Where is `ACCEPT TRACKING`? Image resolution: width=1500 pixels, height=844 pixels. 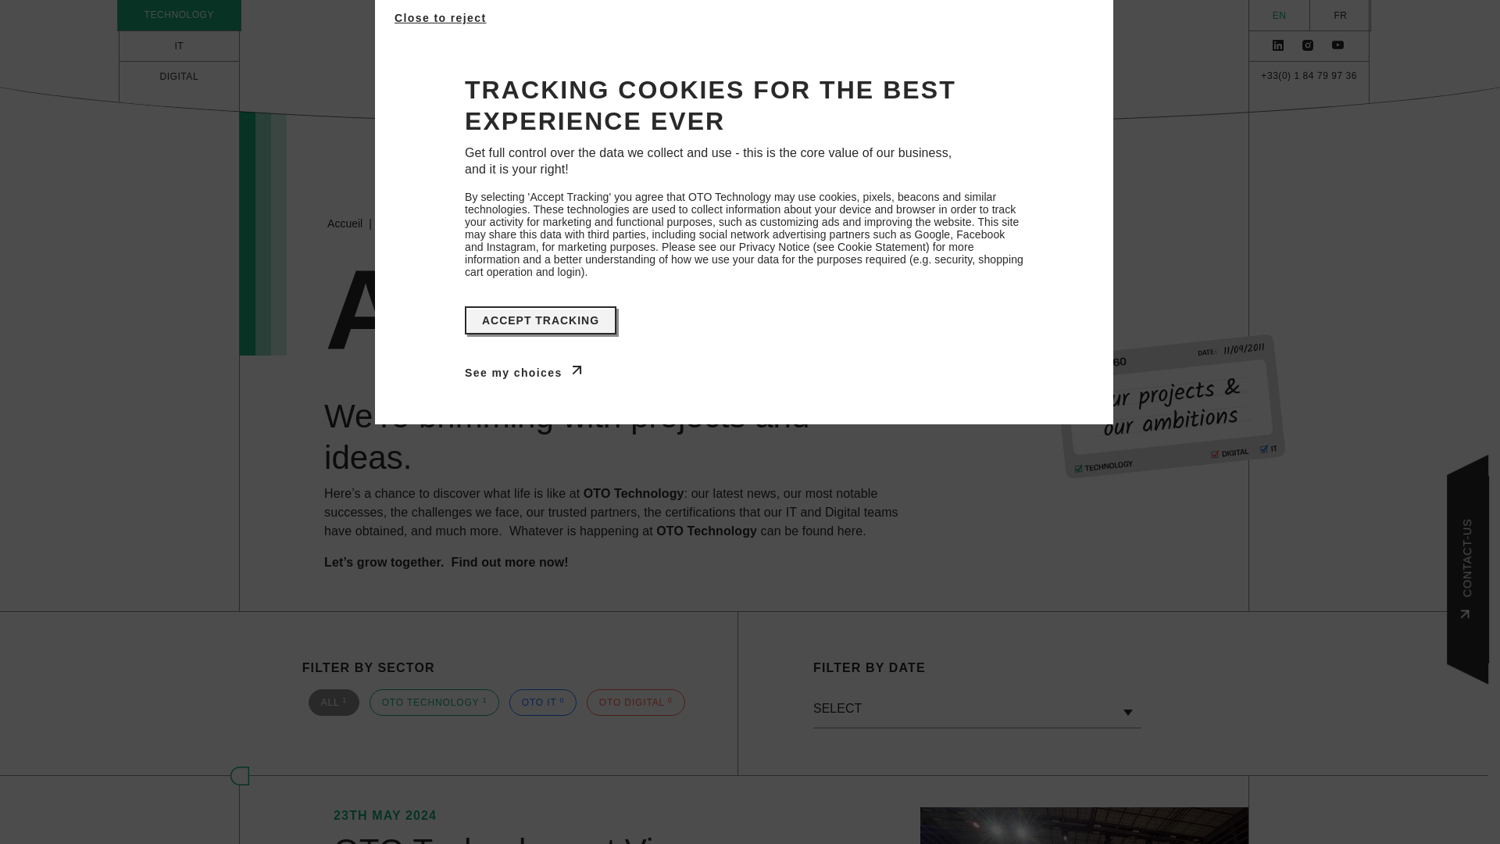 ACCEPT TRACKING is located at coordinates (541, 320).